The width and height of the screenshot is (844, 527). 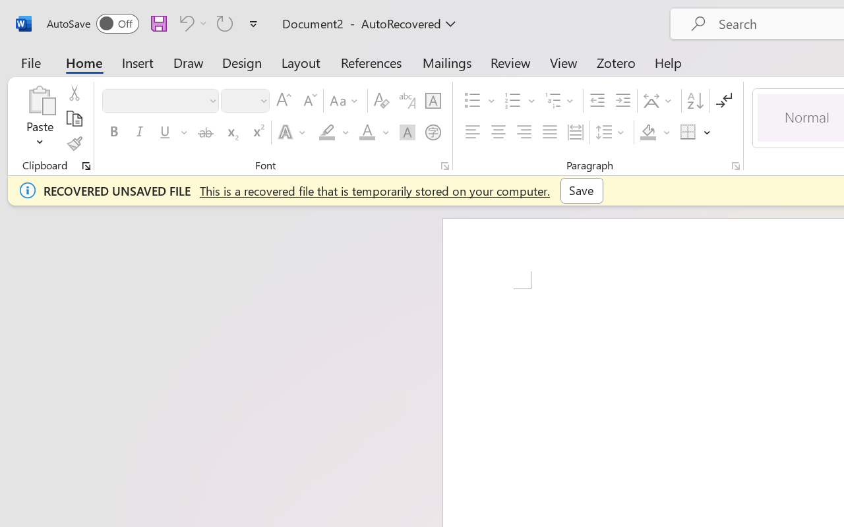 What do you see at coordinates (524, 132) in the screenshot?
I see `Align Right` at bounding box center [524, 132].